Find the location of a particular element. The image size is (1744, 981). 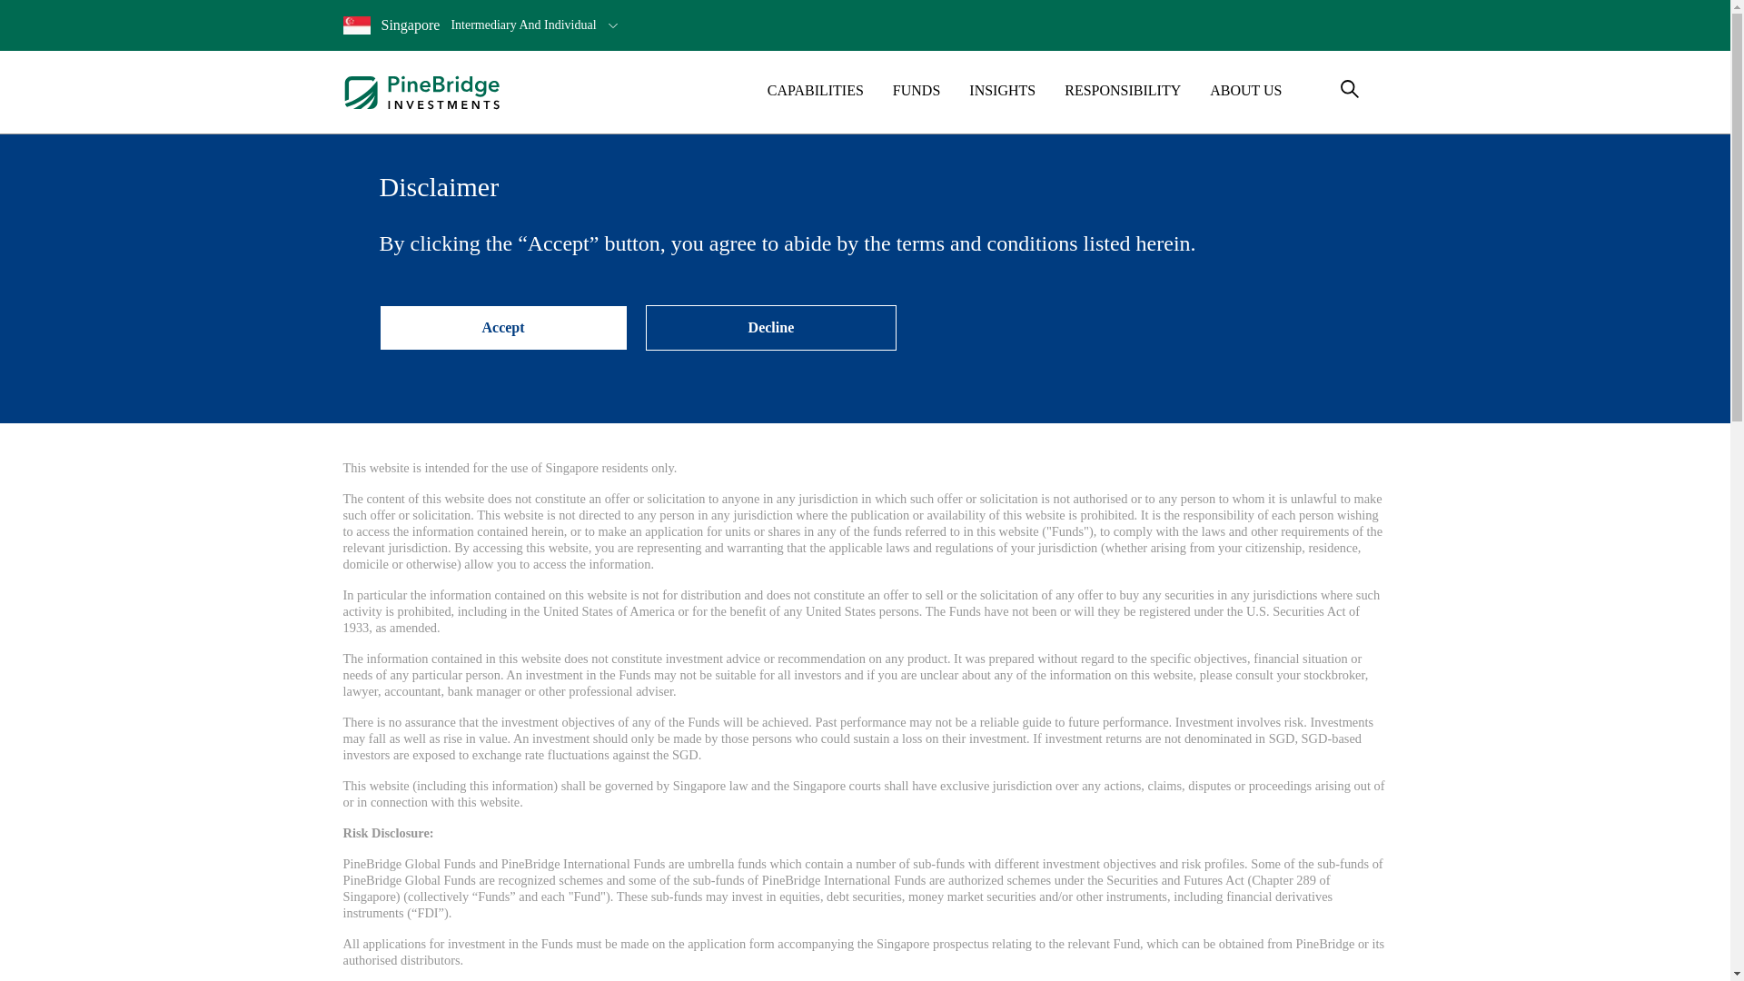

FUNDS is located at coordinates (503, 327).